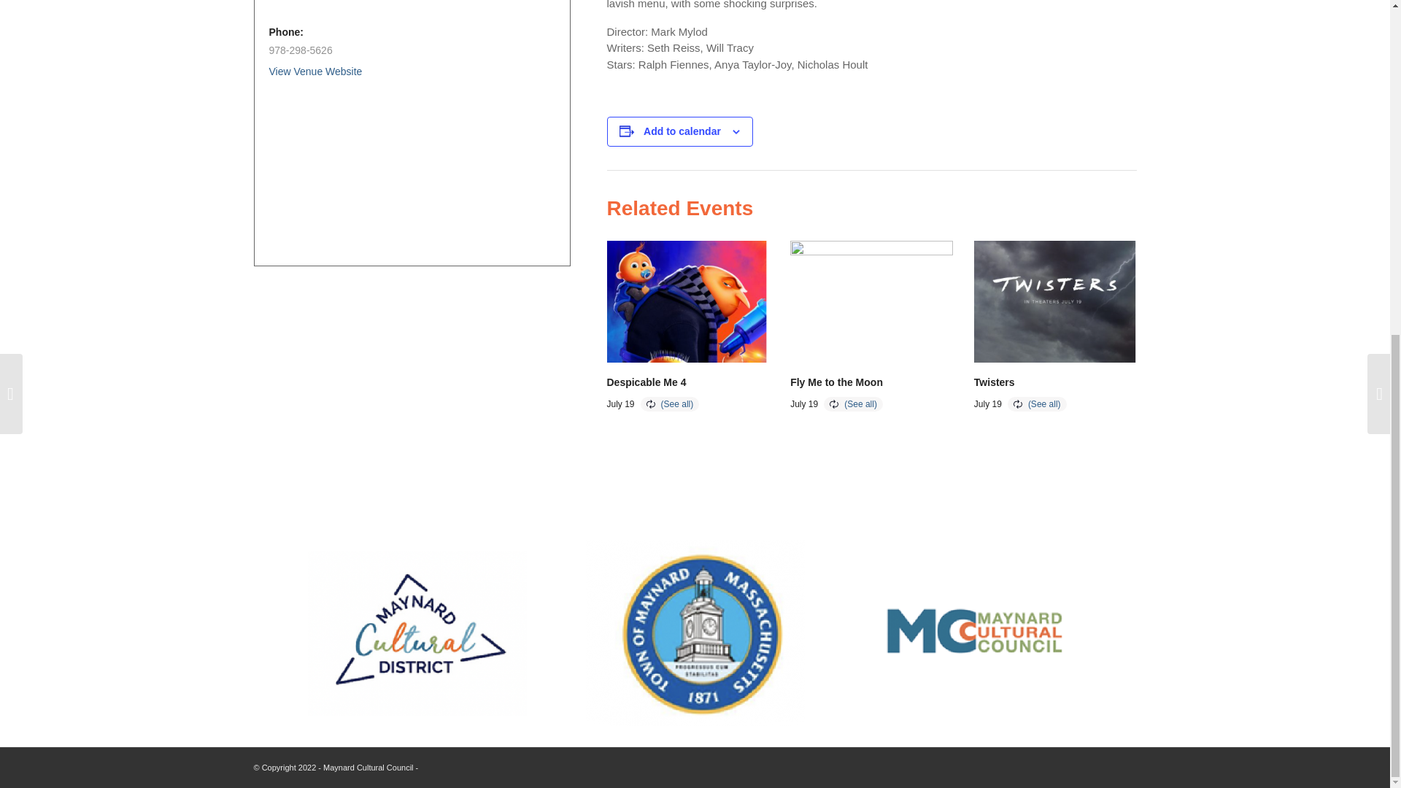  What do you see at coordinates (695, 632) in the screenshot?
I see `town-seal` at bounding box center [695, 632].